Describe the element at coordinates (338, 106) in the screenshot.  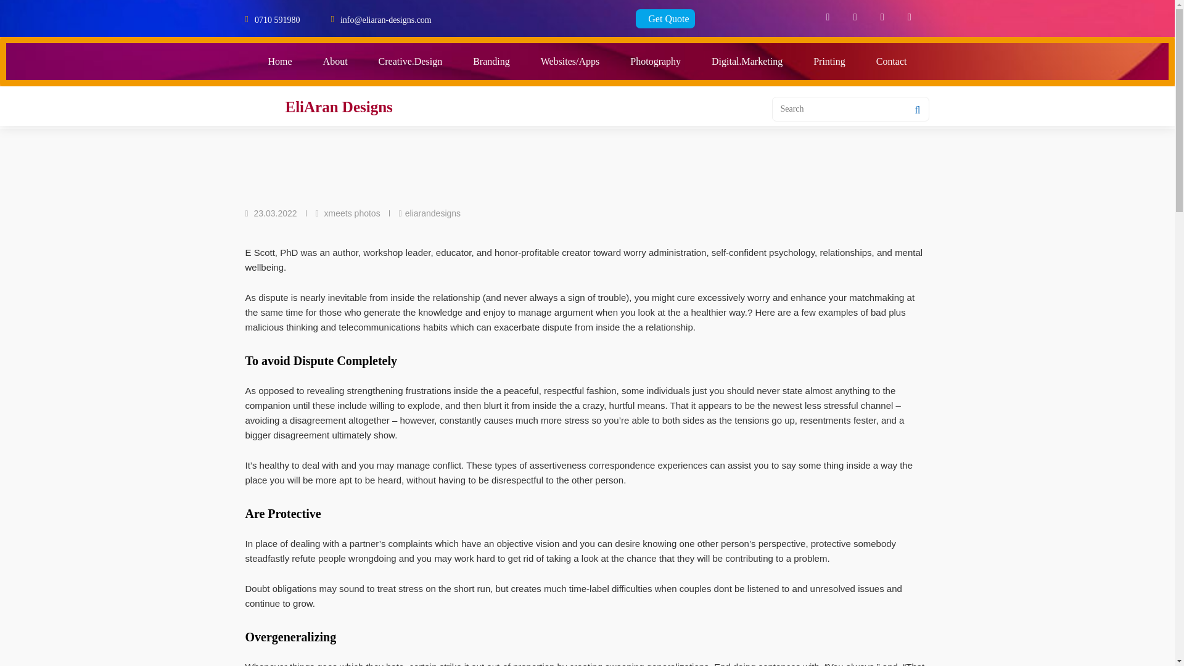
I see `EliAran Designs` at that location.